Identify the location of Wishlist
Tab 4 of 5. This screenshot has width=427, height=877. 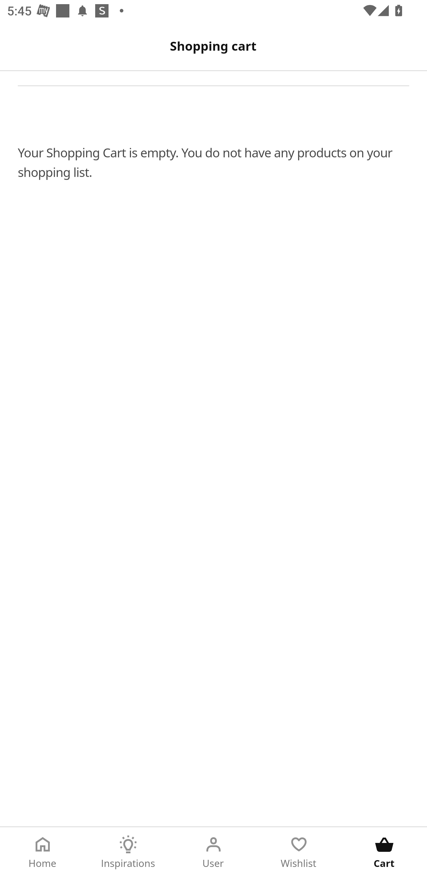
(299, 852).